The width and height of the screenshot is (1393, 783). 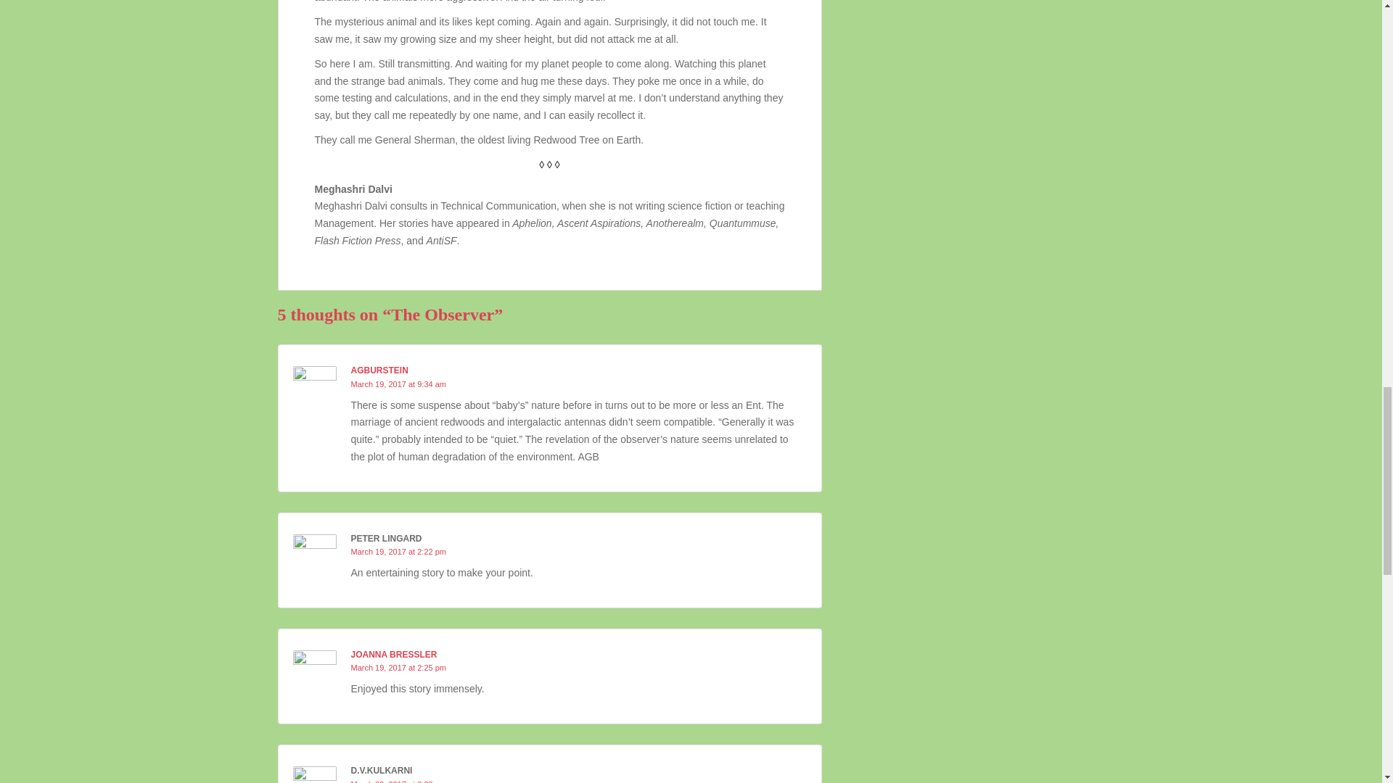 I want to click on March 19, 2017 at 2:25 pm, so click(x=398, y=667).